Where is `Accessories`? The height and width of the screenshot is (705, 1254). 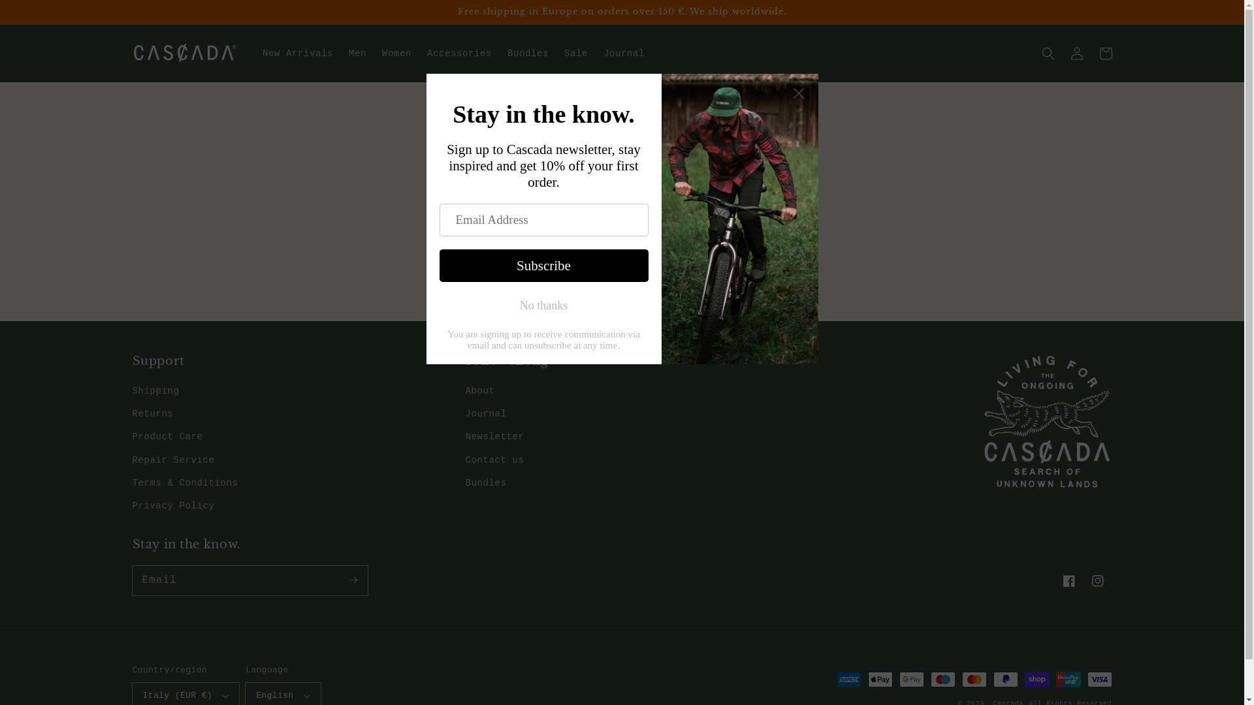 Accessories is located at coordinates (460, 54).